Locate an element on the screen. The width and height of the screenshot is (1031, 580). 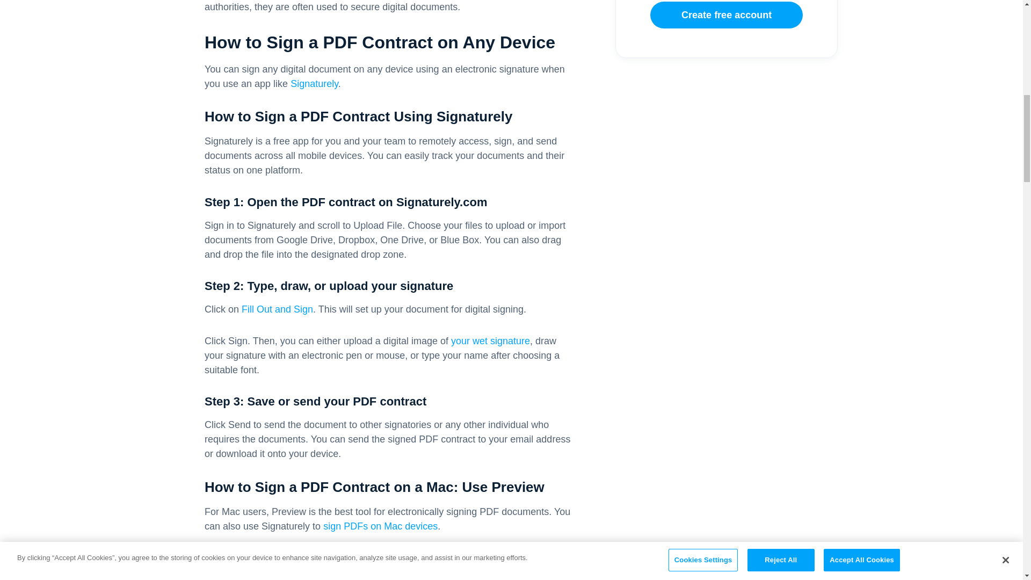
Signaturely is located at coordinates (314, 84).